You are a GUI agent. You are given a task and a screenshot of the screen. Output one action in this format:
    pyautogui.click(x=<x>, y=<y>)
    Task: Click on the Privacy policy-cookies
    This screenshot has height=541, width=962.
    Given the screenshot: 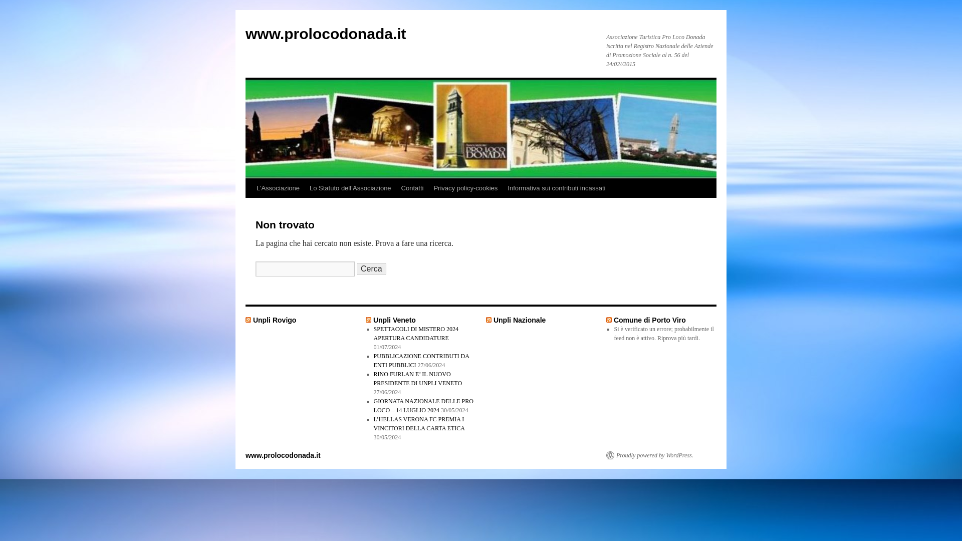 What is the action you would take?
    pyautogui.click(x=465, y=214)
    